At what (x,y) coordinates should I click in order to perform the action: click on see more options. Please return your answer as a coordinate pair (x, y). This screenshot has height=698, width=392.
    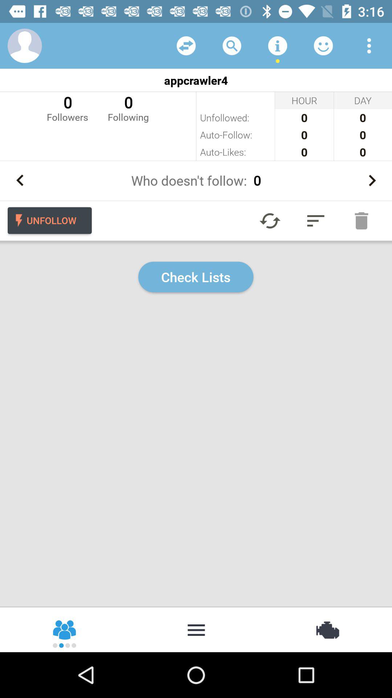
    Looking at the image, I should click on (369, 46).